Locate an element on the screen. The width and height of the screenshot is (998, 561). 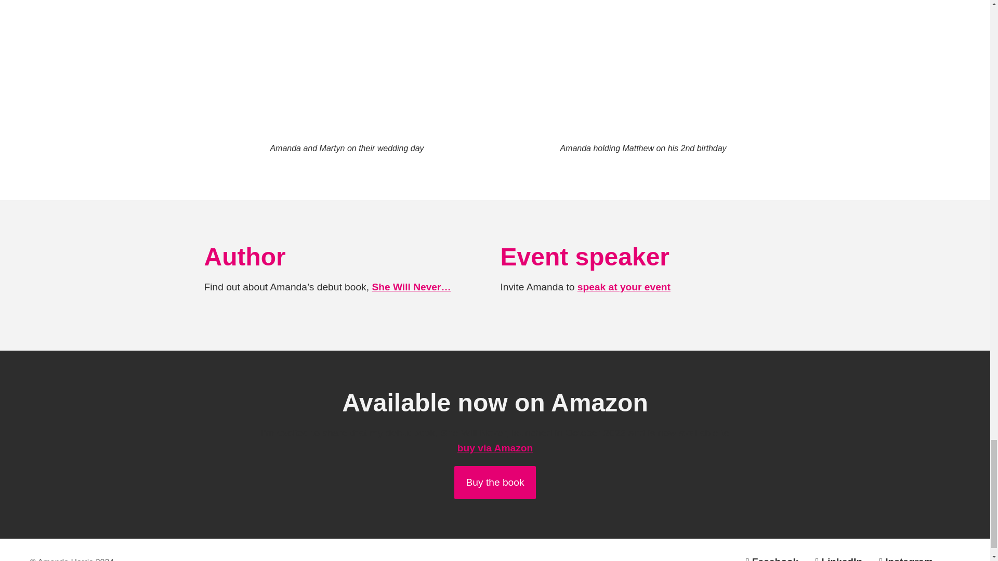
Follow Amanda on Facebook is located at coordinates (767, 558).